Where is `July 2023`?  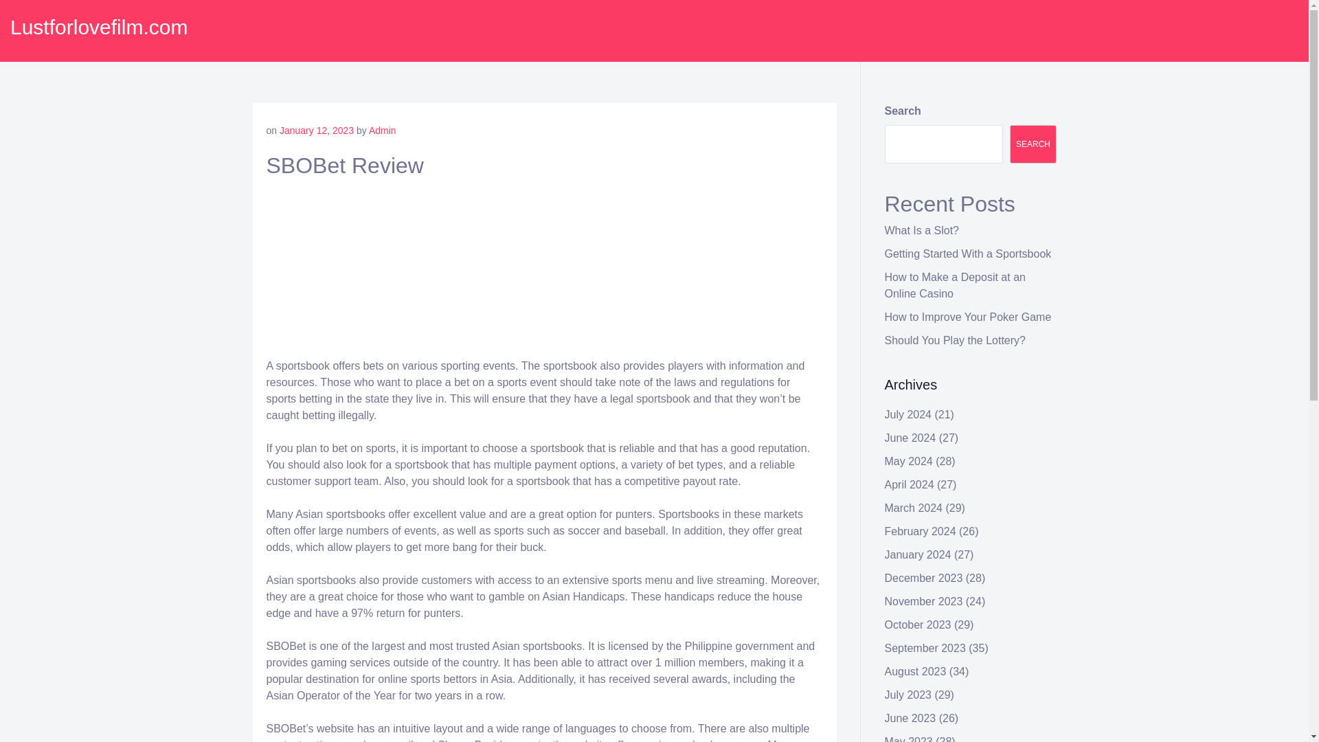 July 2023 is located at coordinates (908, 695).